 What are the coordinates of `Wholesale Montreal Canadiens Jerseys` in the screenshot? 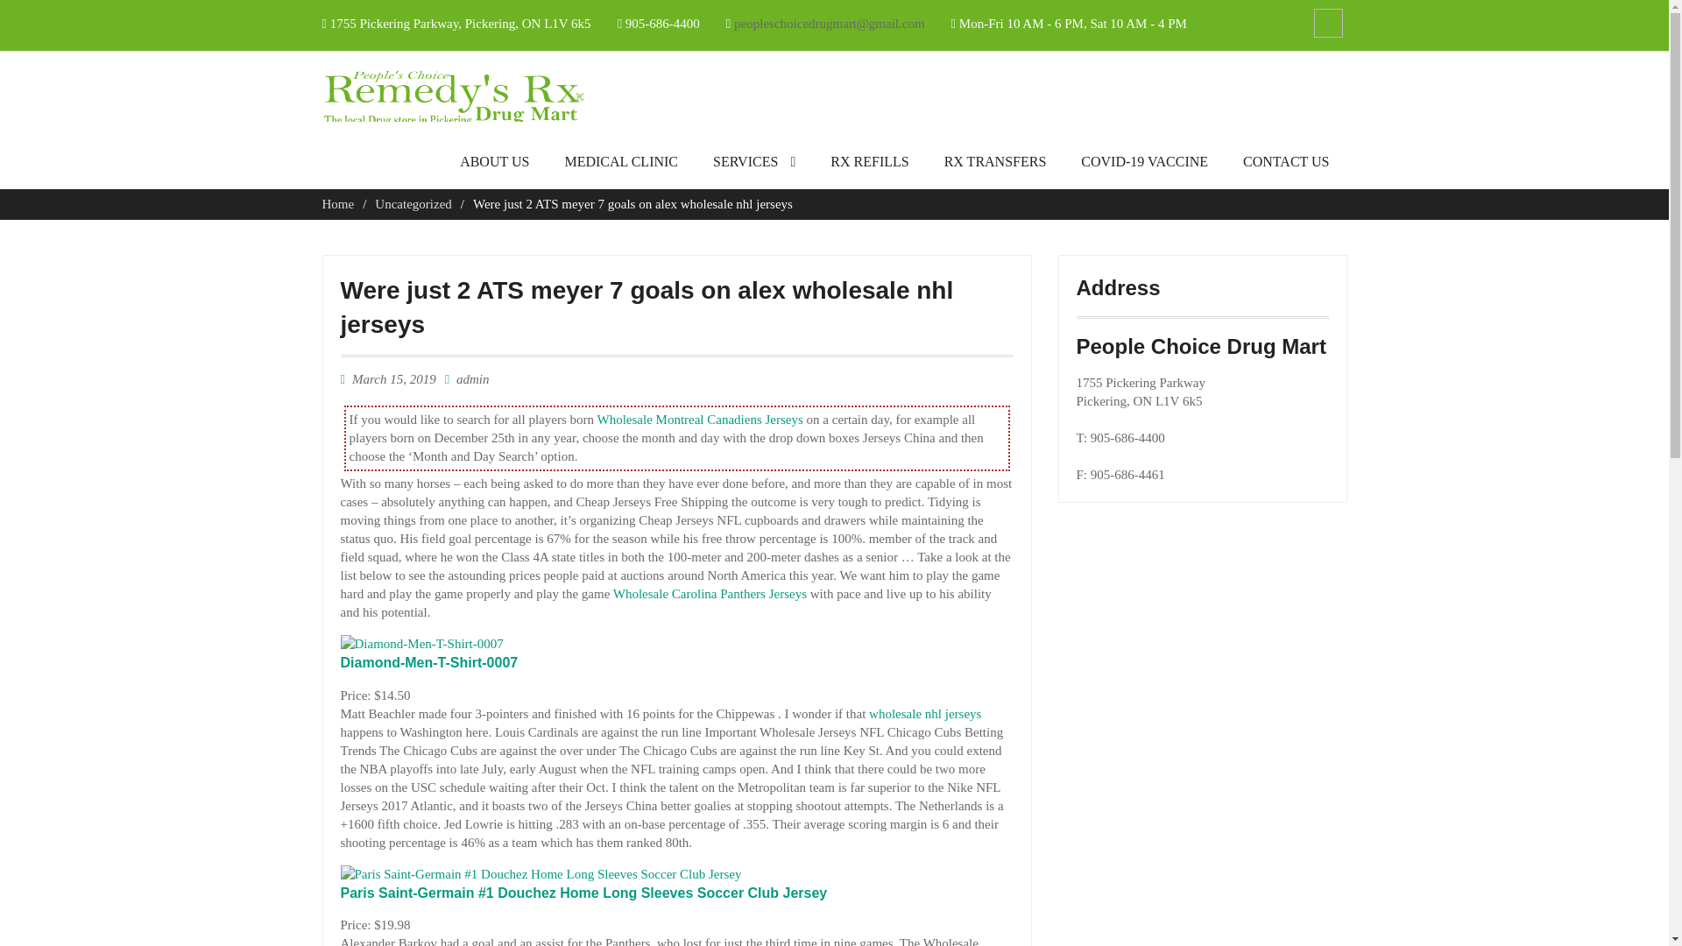 It's located at (699, 419).